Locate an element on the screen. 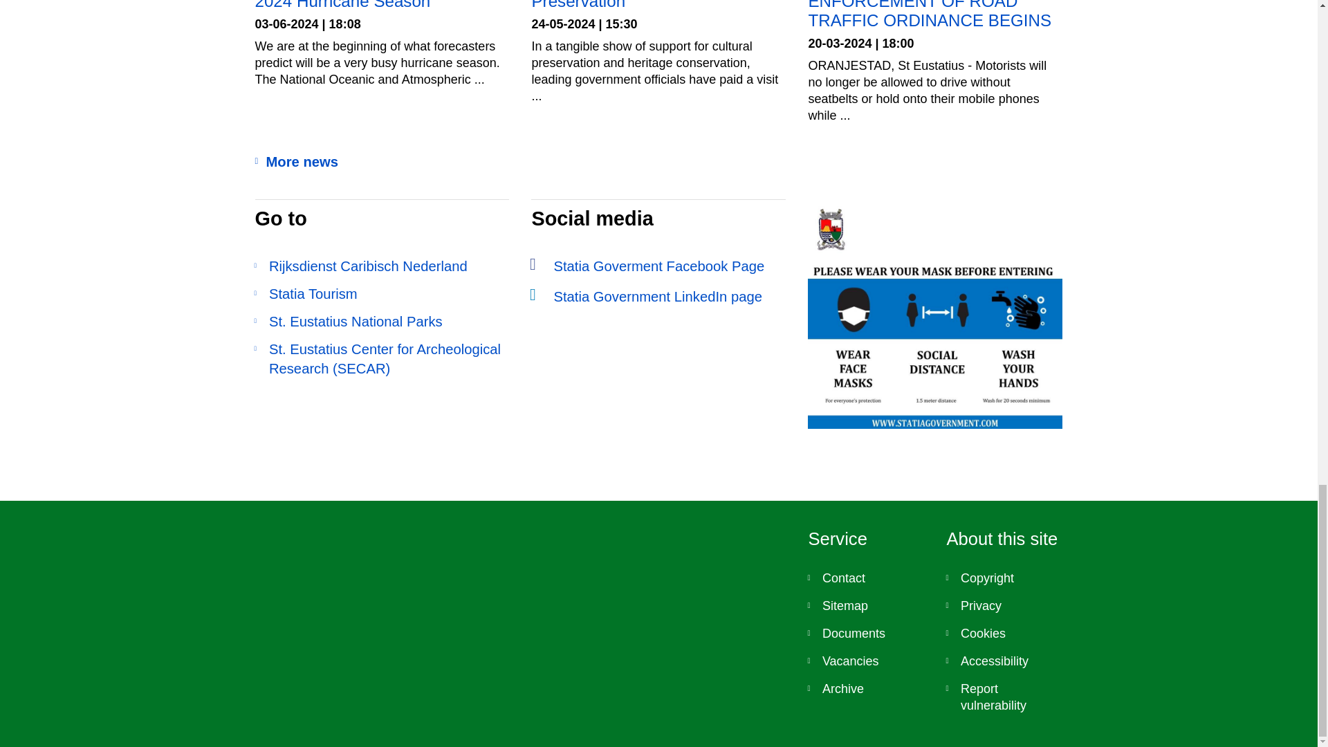  Cookies is located at coordinates (1004, 634).